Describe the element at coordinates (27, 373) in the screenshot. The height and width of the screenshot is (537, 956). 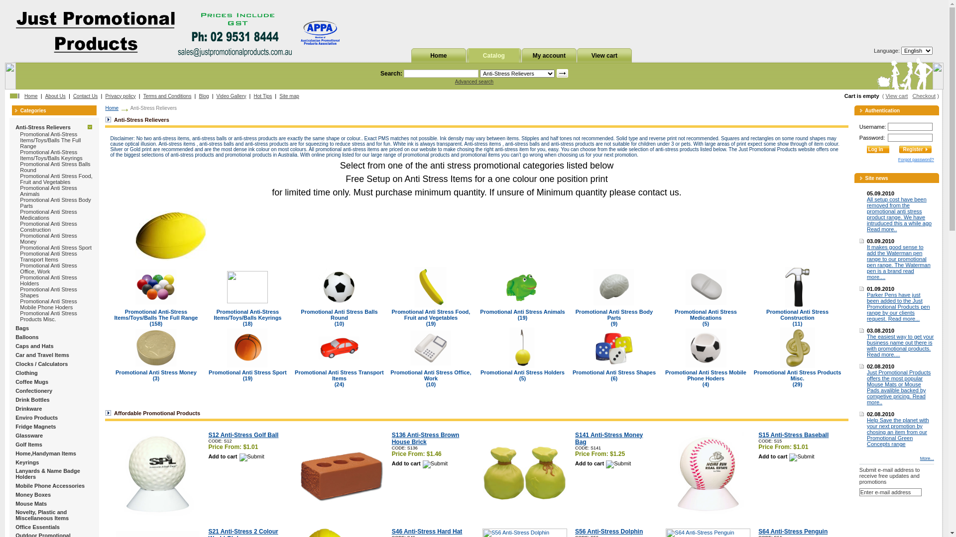
I see `Clothing` at that location.